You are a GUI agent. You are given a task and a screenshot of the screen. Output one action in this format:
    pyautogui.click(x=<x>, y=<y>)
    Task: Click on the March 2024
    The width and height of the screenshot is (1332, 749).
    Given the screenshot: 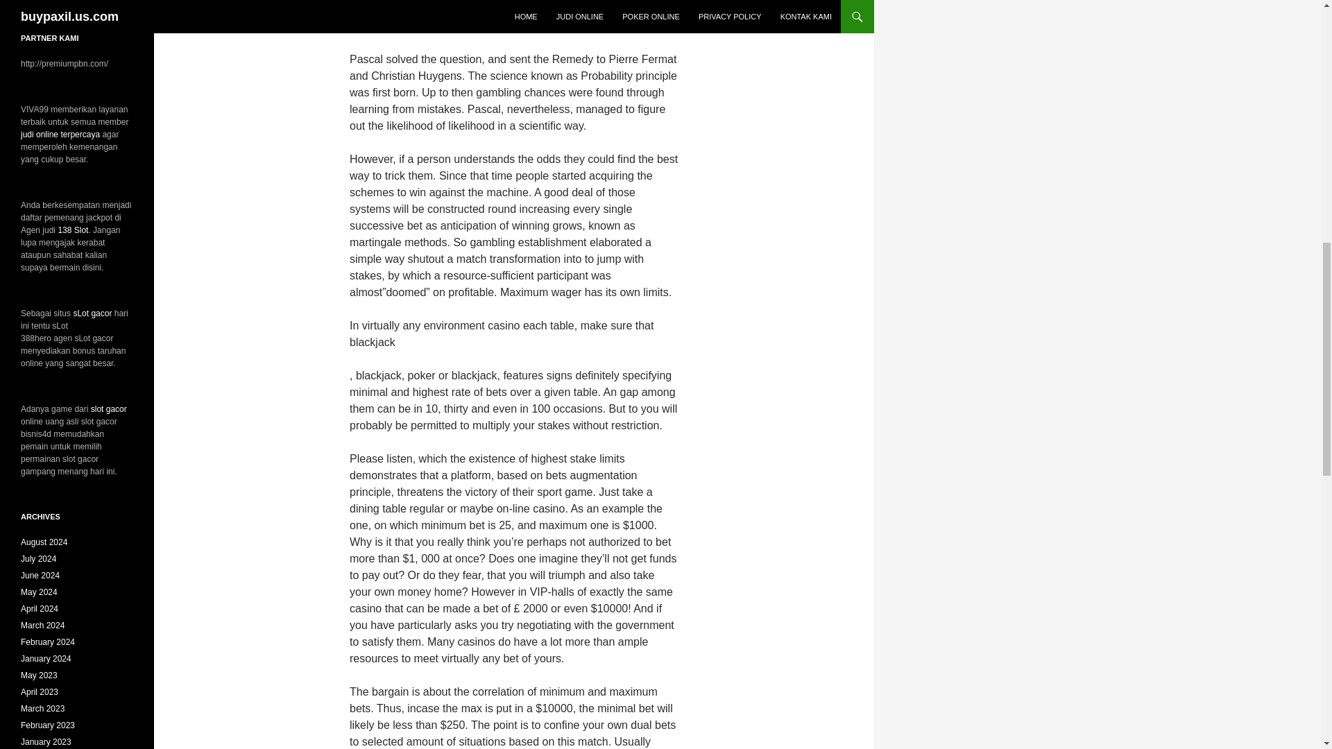 What is the action you would take?
    pyautogui.click(x=42, y=626)
    